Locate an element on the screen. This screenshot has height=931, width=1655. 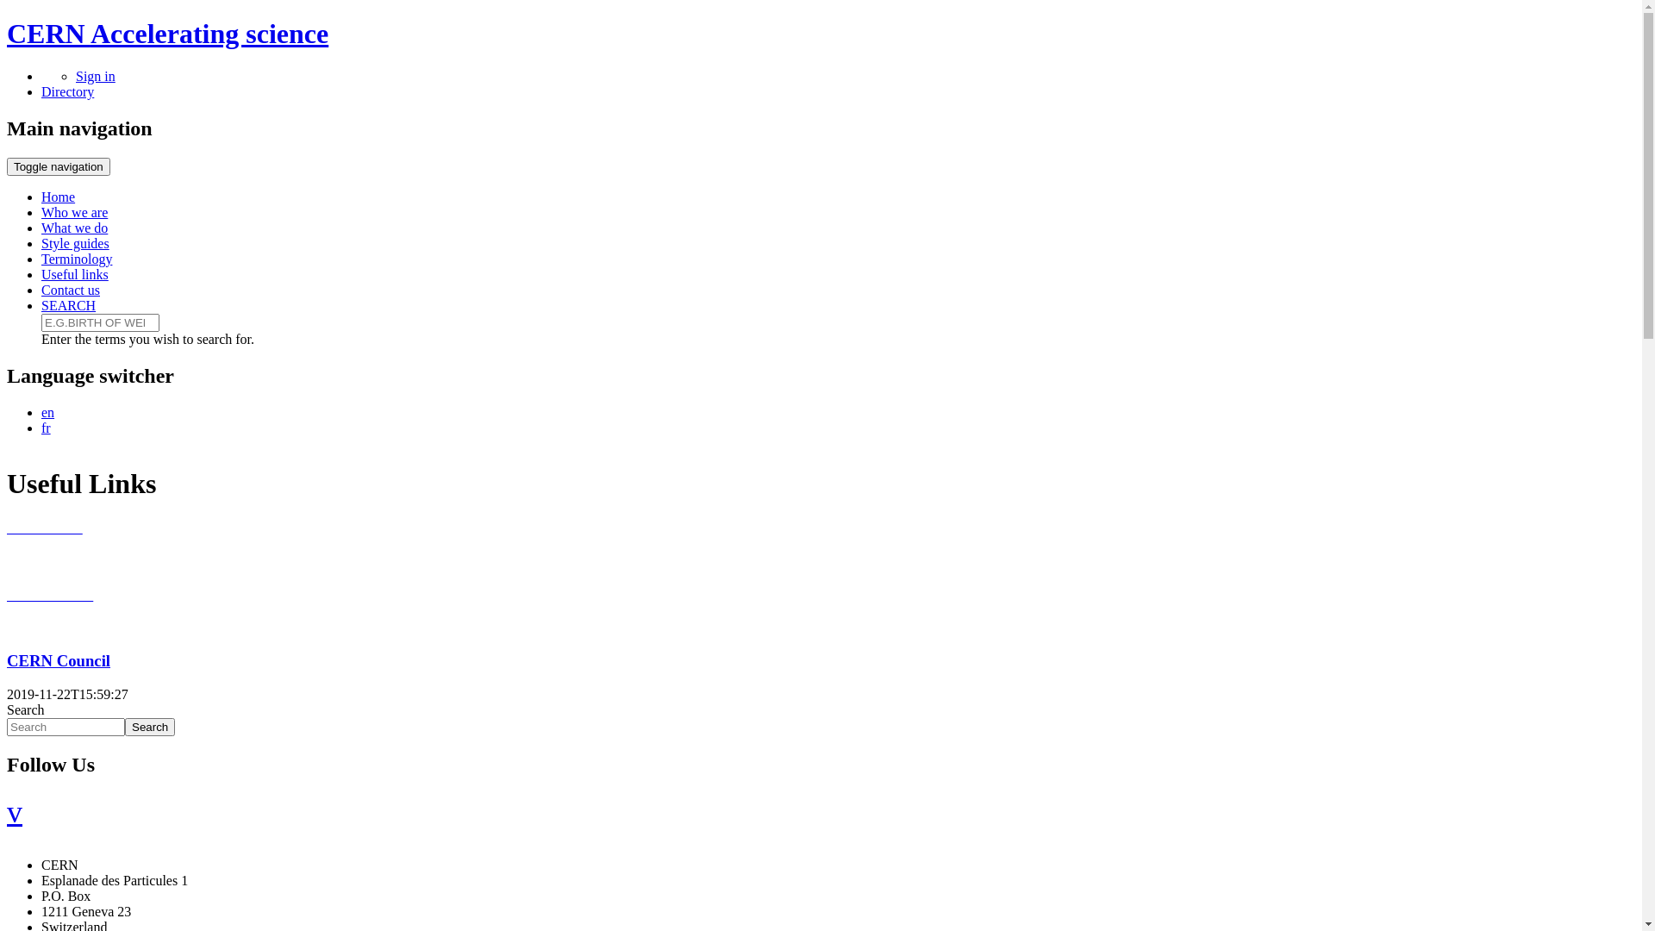
fr is located at coordinates (47, 428).